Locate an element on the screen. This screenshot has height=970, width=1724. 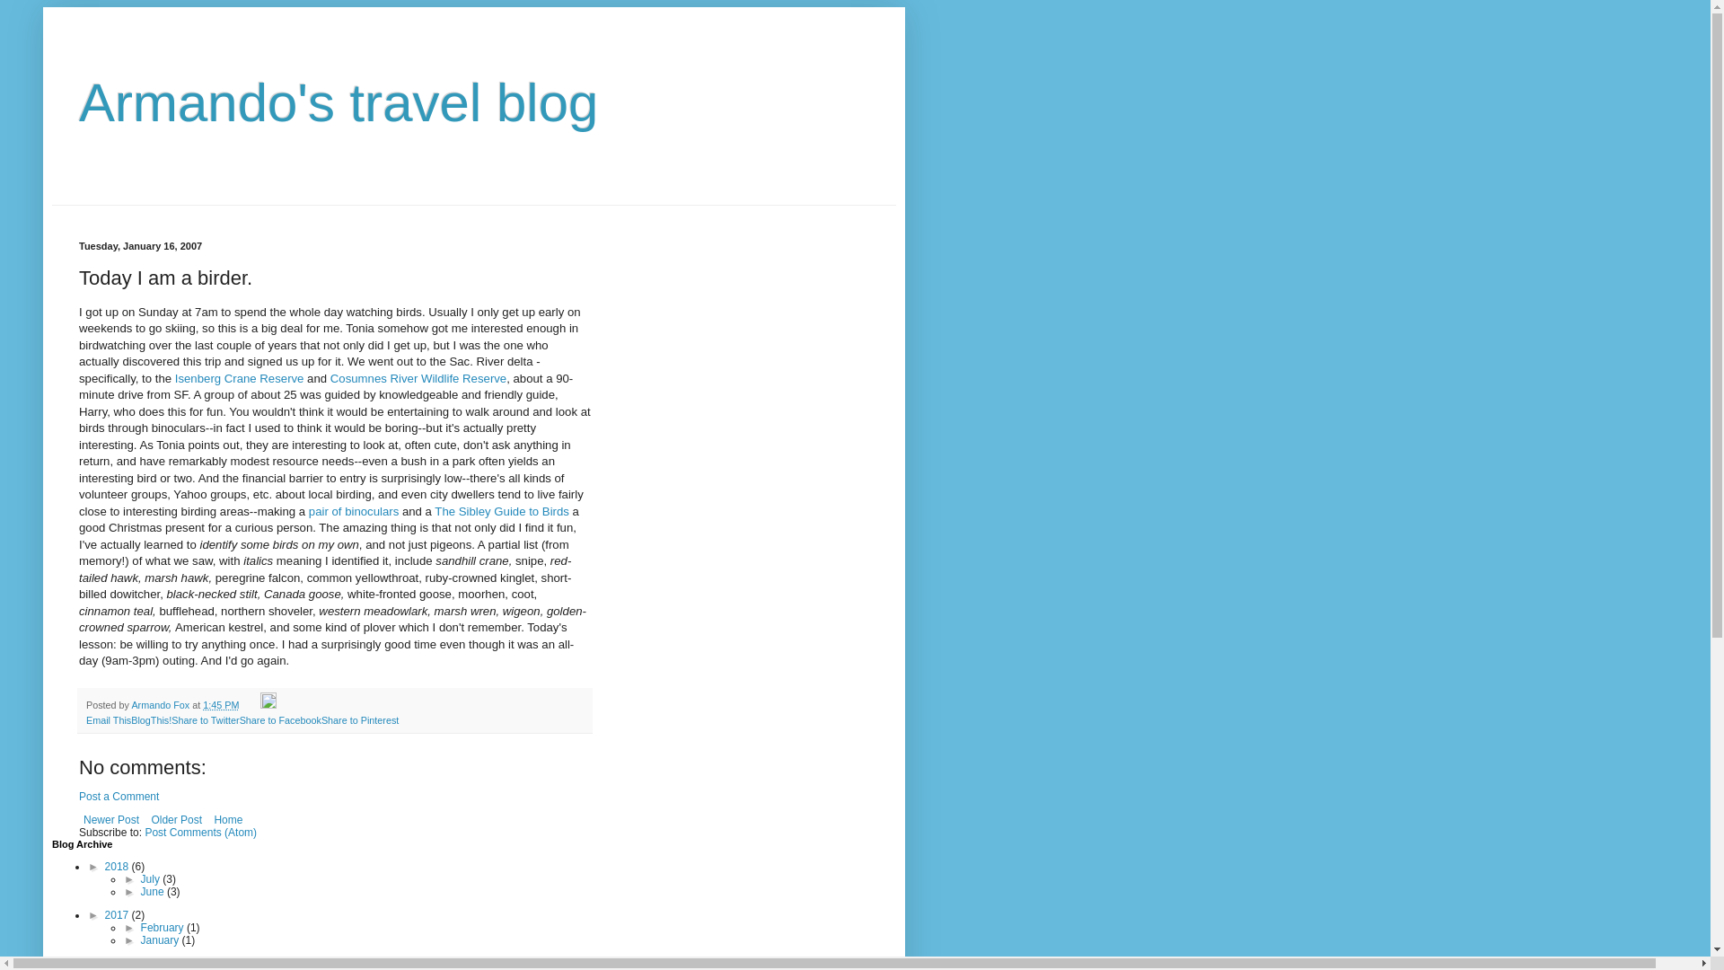
July is located at coordinates (153, 879).